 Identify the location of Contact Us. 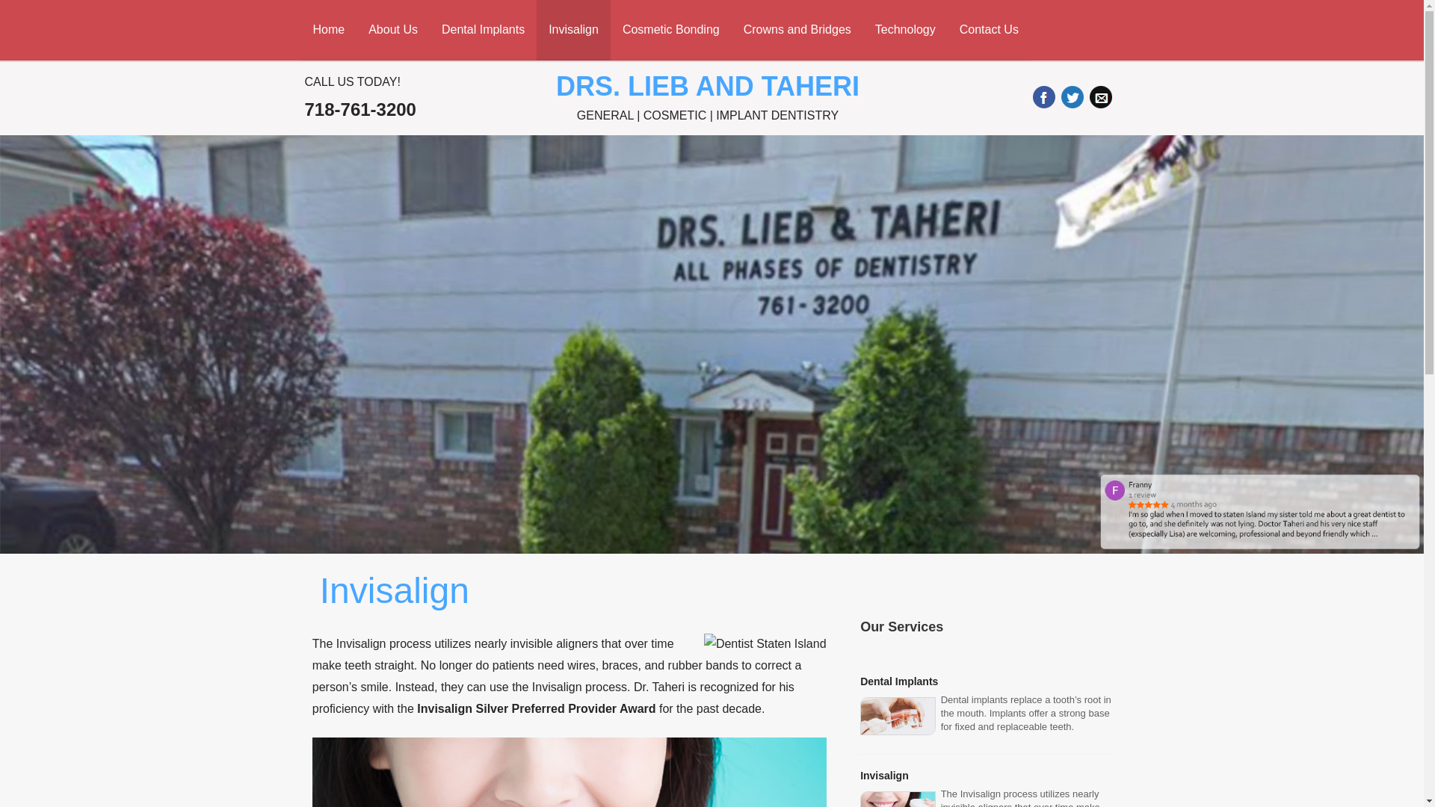
(988, 30).